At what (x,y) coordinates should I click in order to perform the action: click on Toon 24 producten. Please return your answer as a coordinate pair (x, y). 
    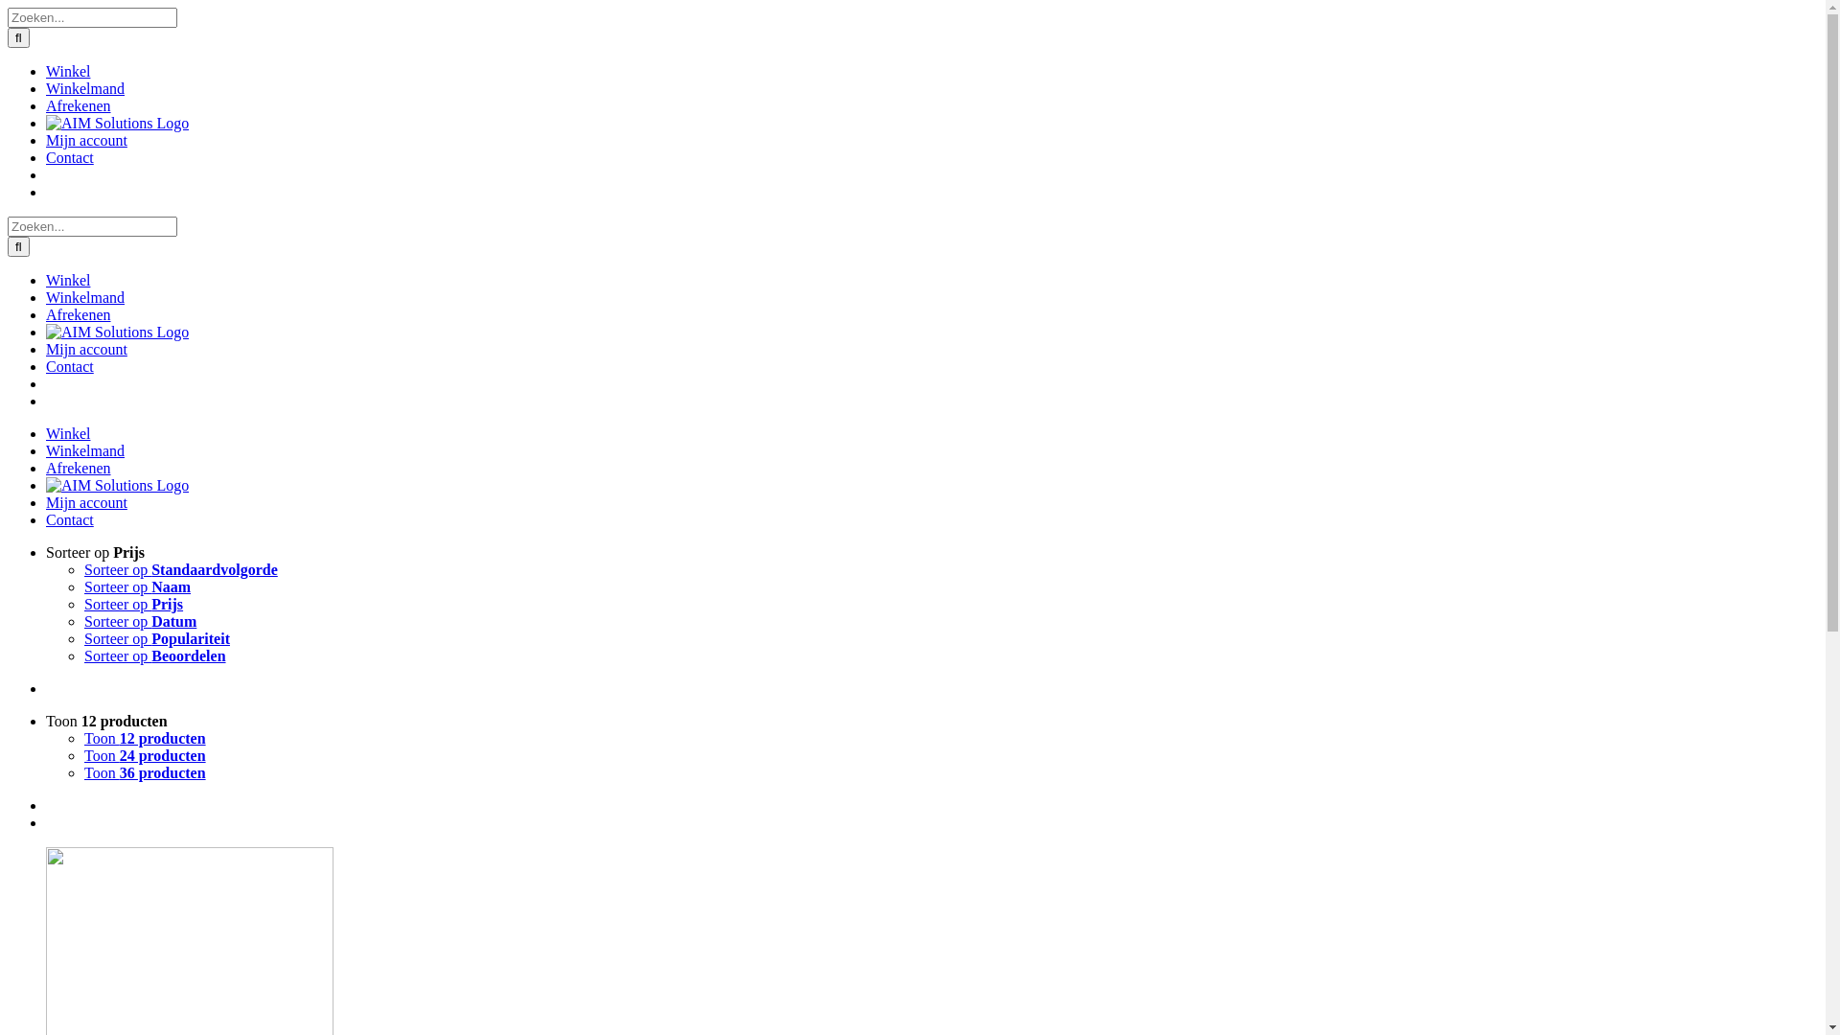
    Looking at the image, I should click on (146, 755).